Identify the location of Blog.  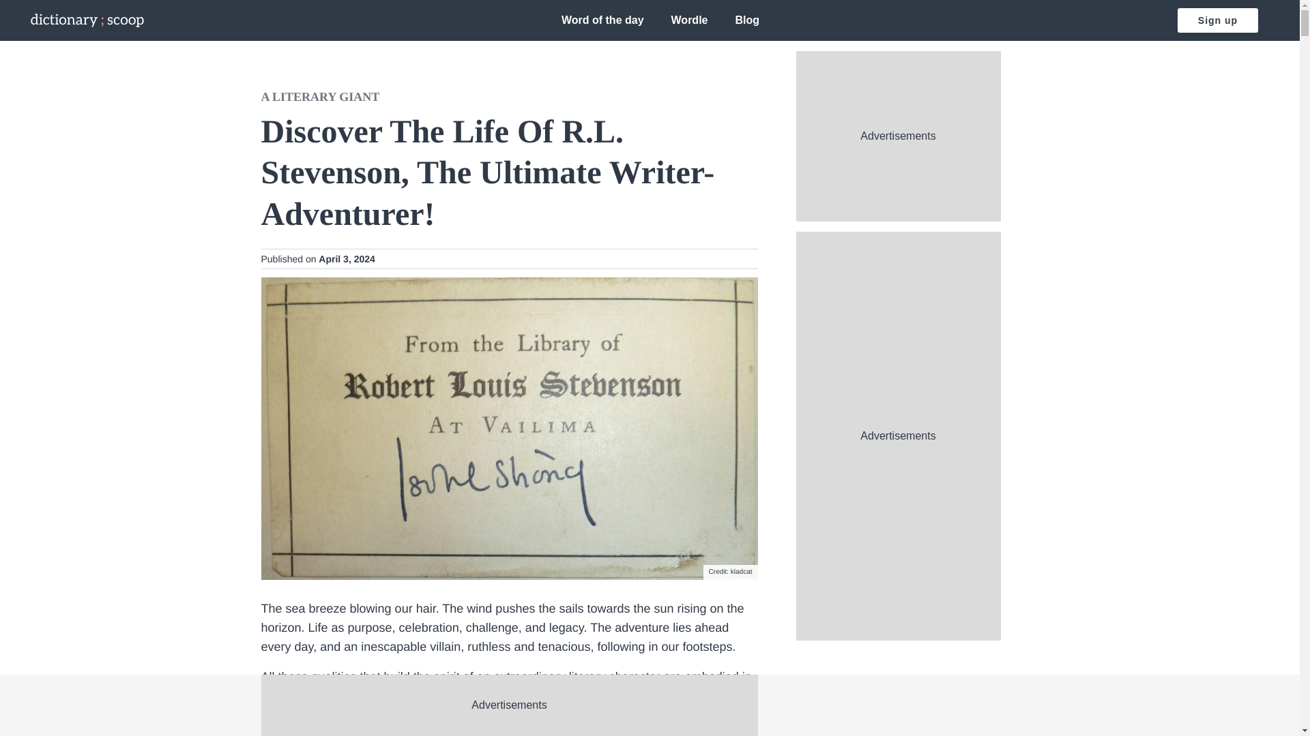
(747, 19).